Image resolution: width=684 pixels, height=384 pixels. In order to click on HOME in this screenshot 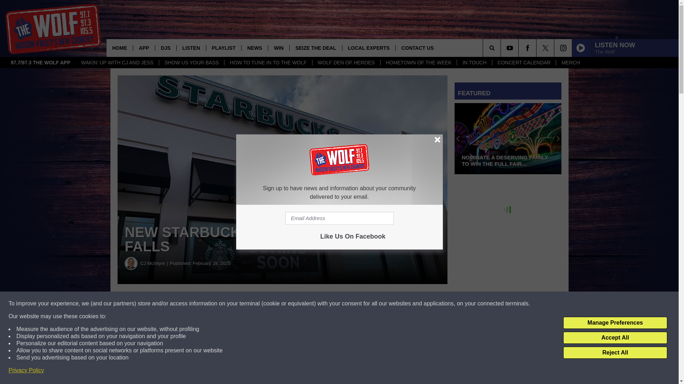, I will do `click(120, 48)`.